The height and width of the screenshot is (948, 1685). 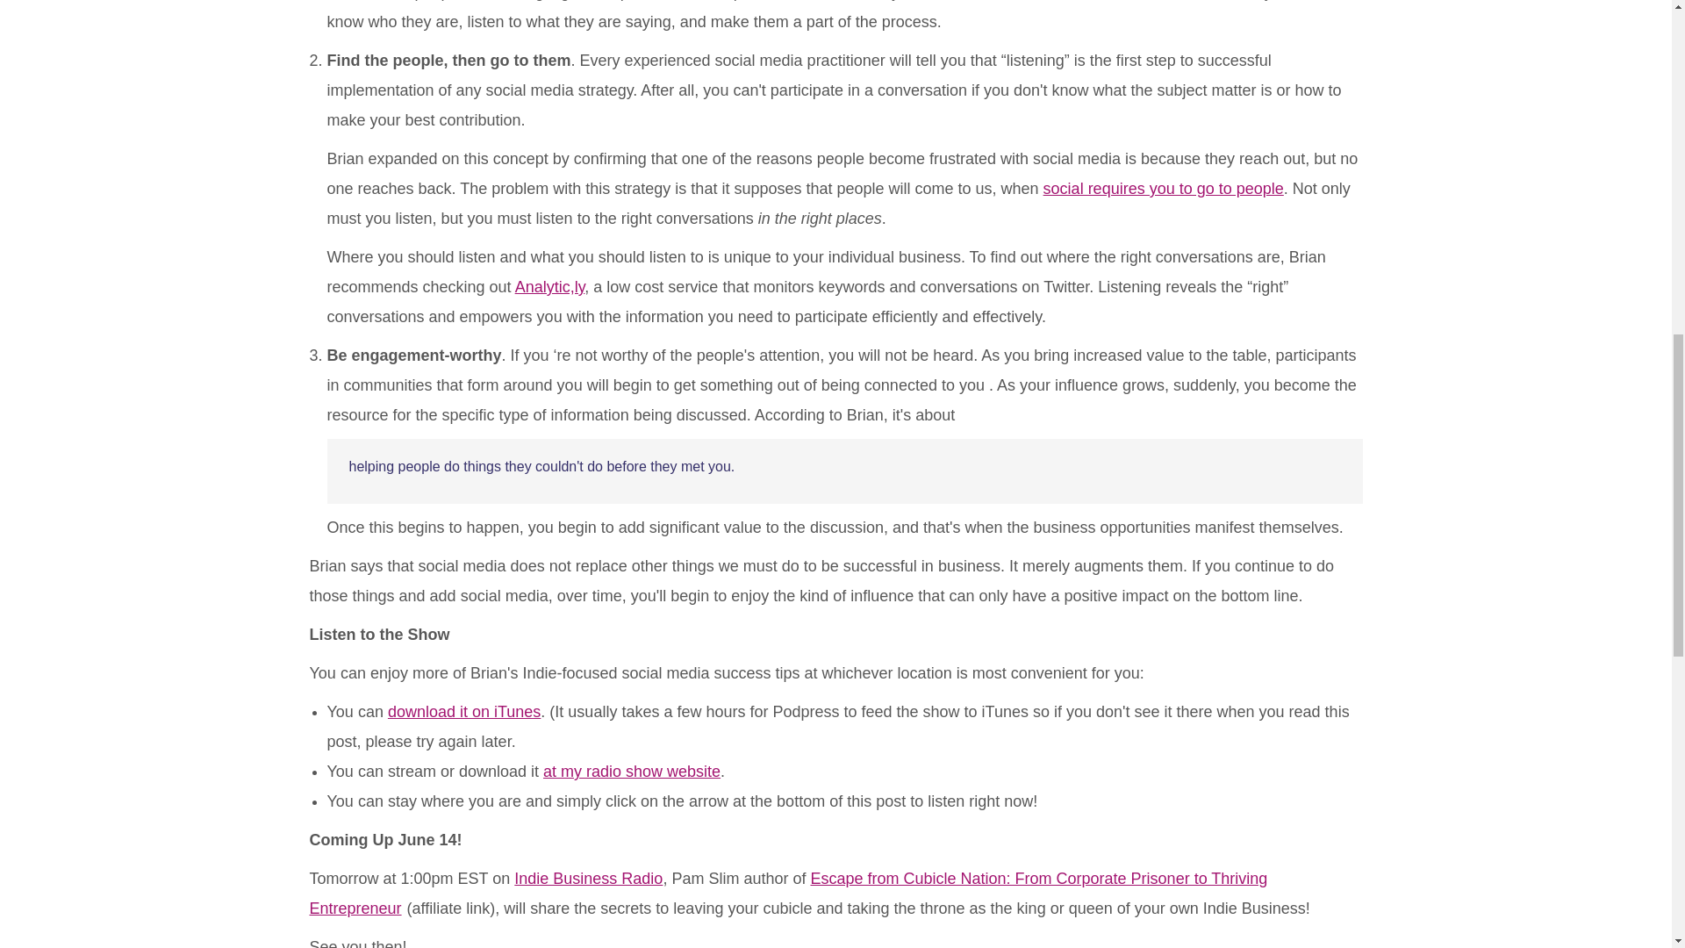 I want to click on at my radio show website, so click(x=632, y=771).